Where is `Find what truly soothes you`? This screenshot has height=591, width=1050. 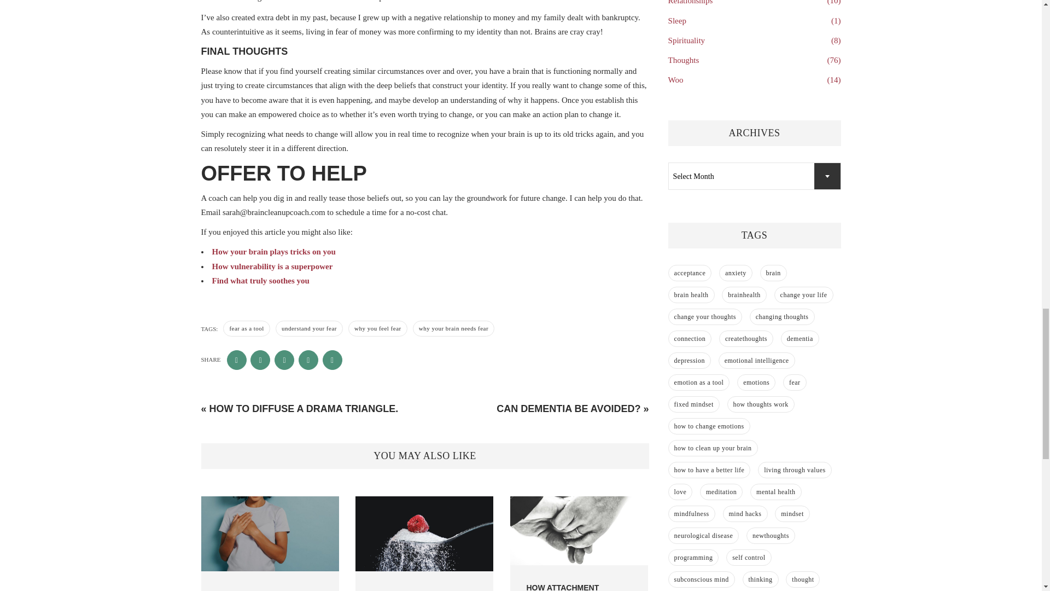 Find what truly soothes you is located at coordinates (260, 280).